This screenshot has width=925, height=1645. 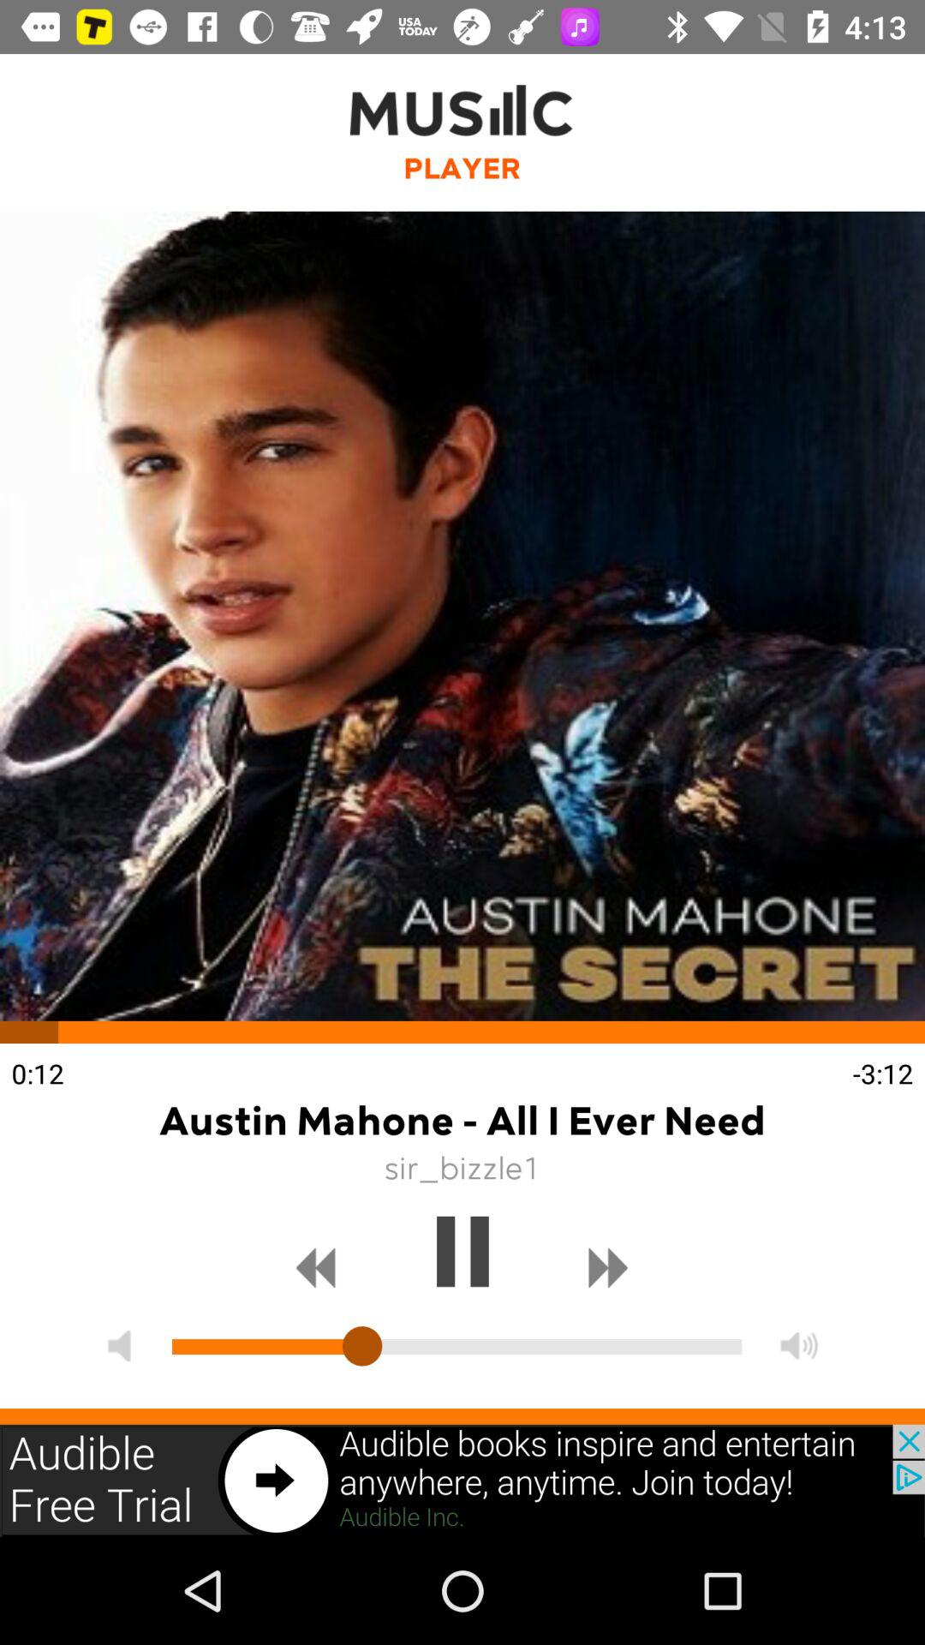 I want to click on pause song, so click(x=462, y=1252).